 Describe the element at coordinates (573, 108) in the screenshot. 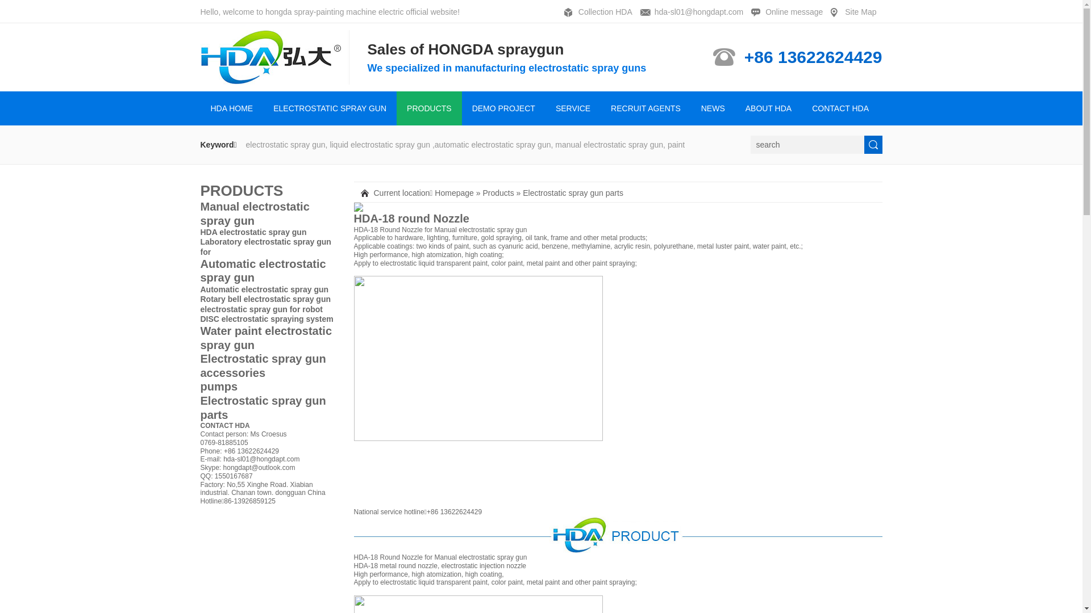

I see `SERVICE` at that location.